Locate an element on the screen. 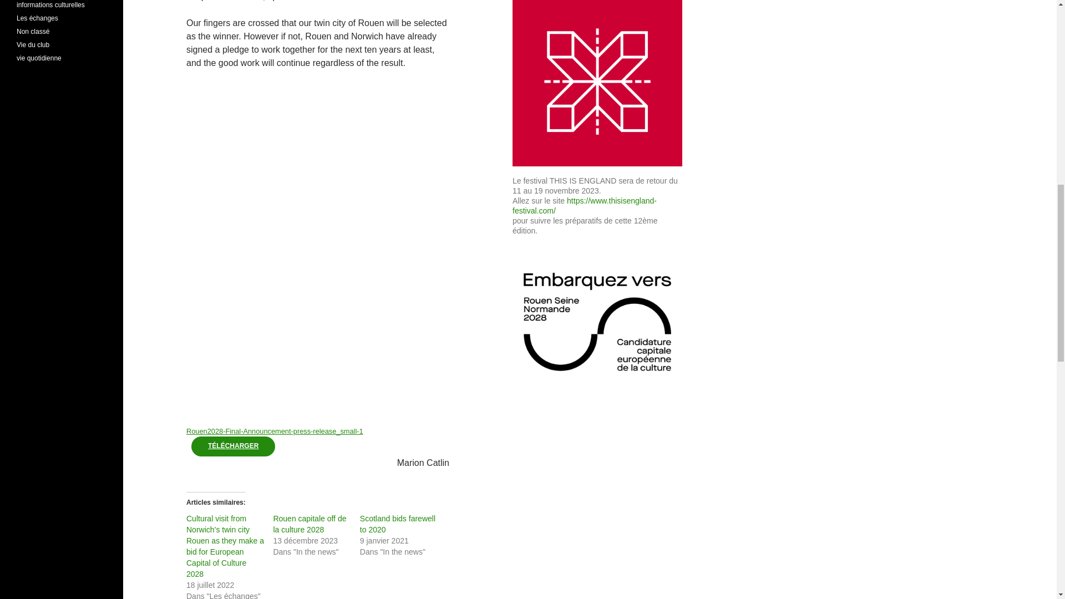 The height and width of the screenshot is (599, 1065). Rouen capitale off de la culture 2028 is located at coordinates (310, 524).